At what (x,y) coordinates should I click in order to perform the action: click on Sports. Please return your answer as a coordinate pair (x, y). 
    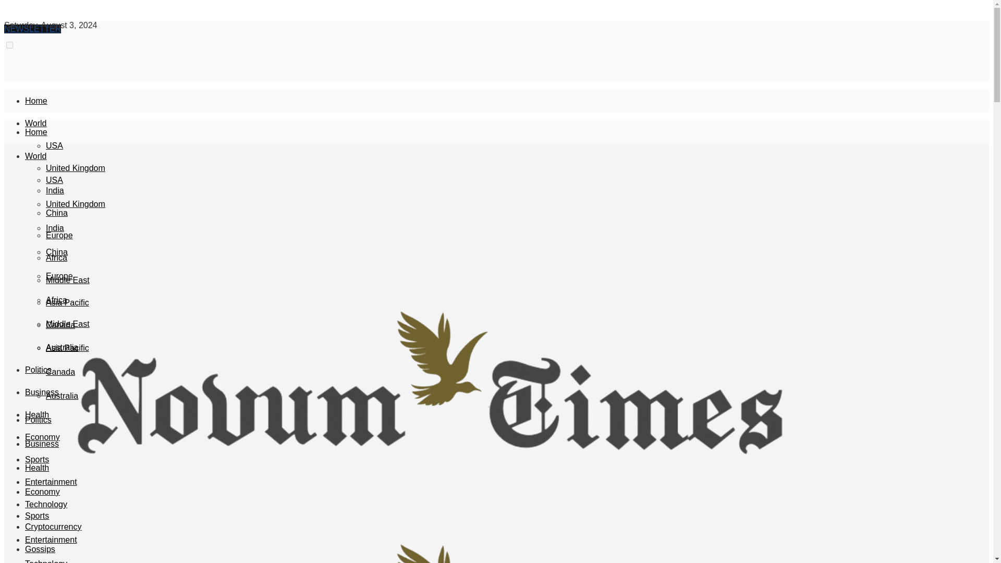
    Looking at the image, I should click on (37, 459).